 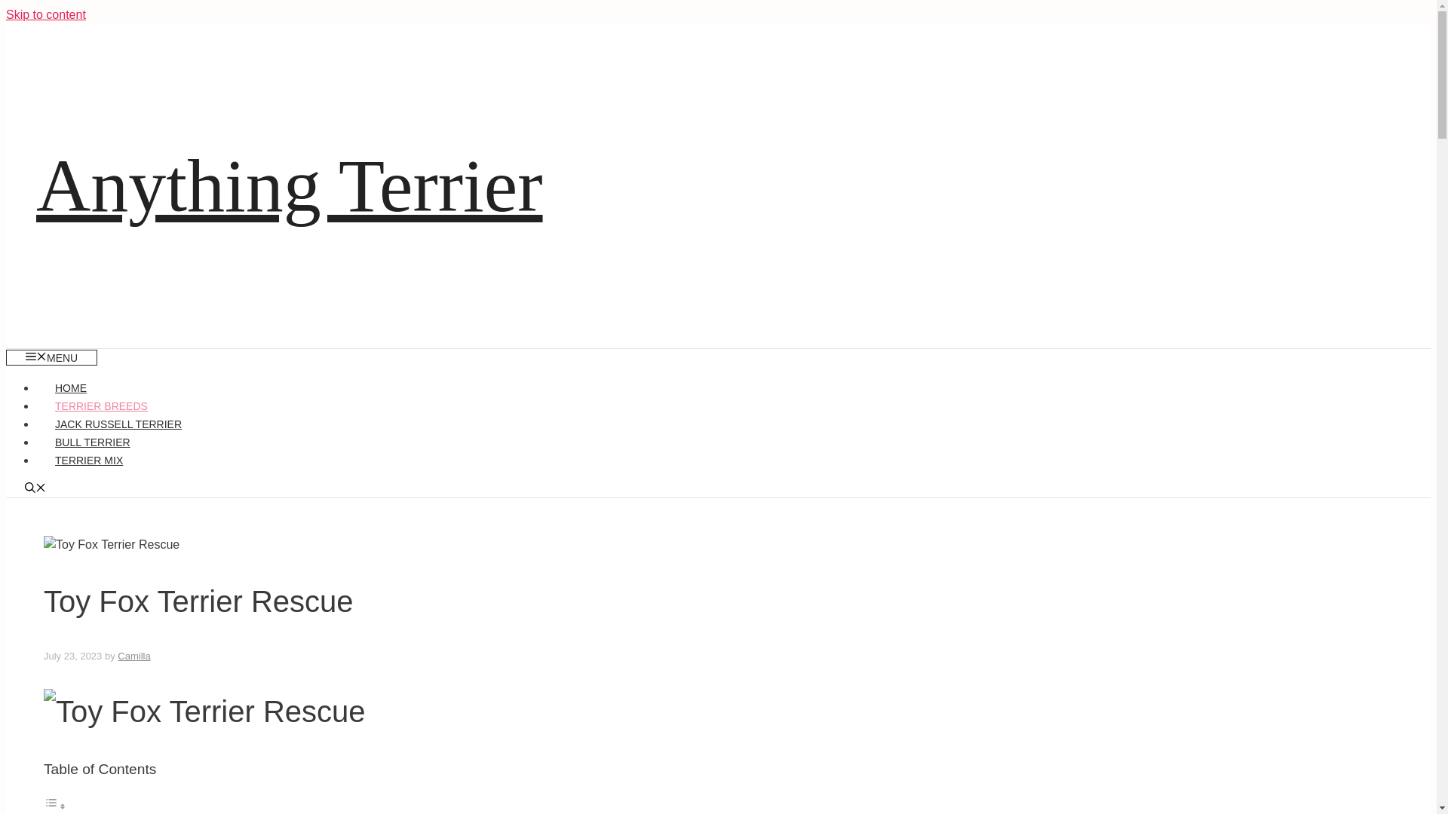 What do you see at coordinates (118, 424) in the screenshot?
I see `JACK RUSSELL TERRIER` at bounding box center [118, 424].